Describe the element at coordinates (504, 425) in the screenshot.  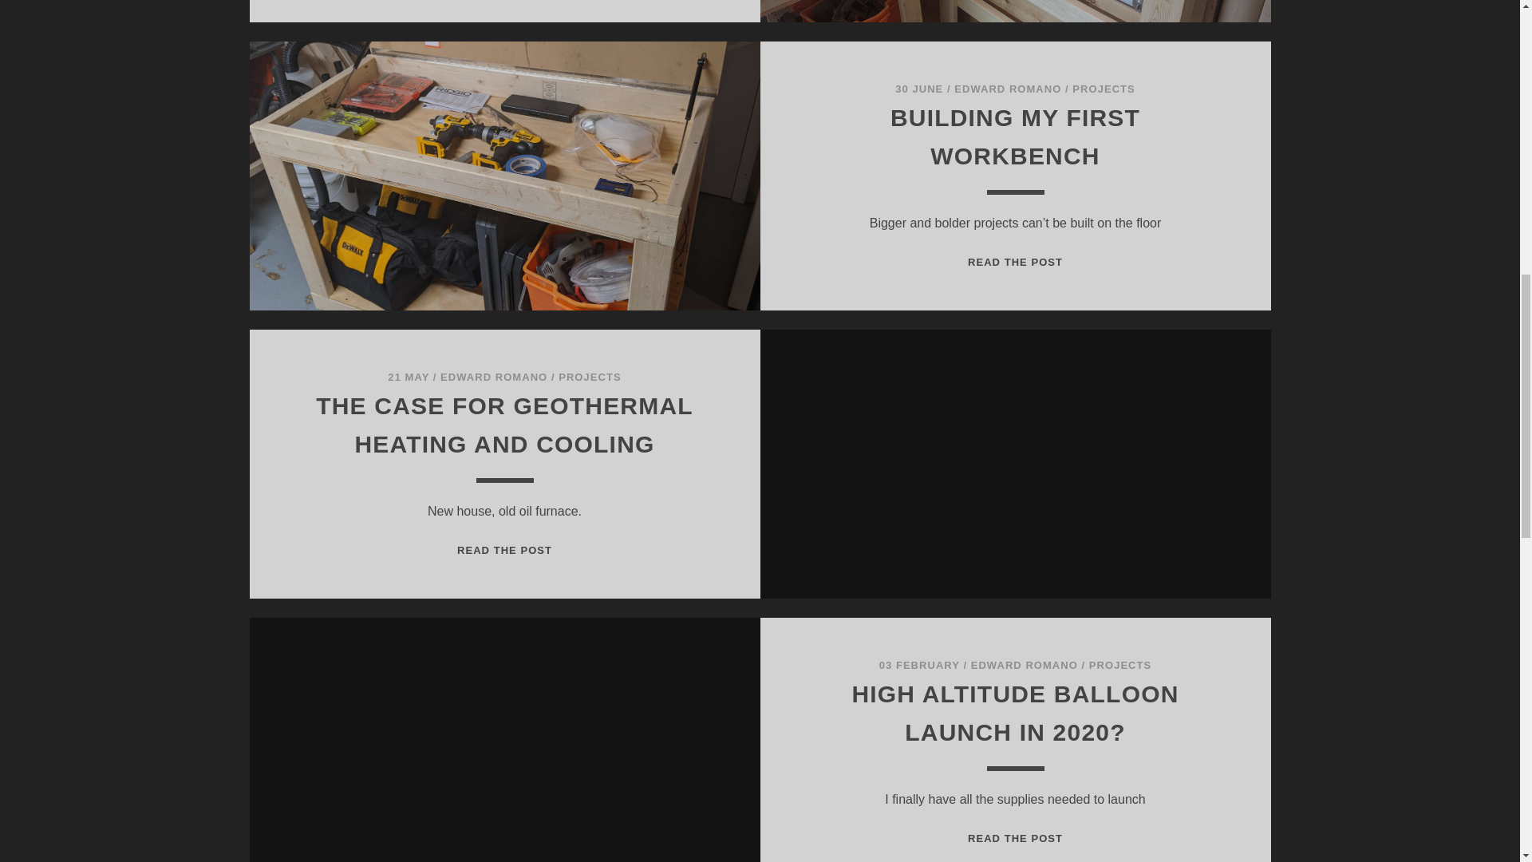
I see `THE CASE FOR GEOTHERMAL HEATING AND COOLING` at that location.